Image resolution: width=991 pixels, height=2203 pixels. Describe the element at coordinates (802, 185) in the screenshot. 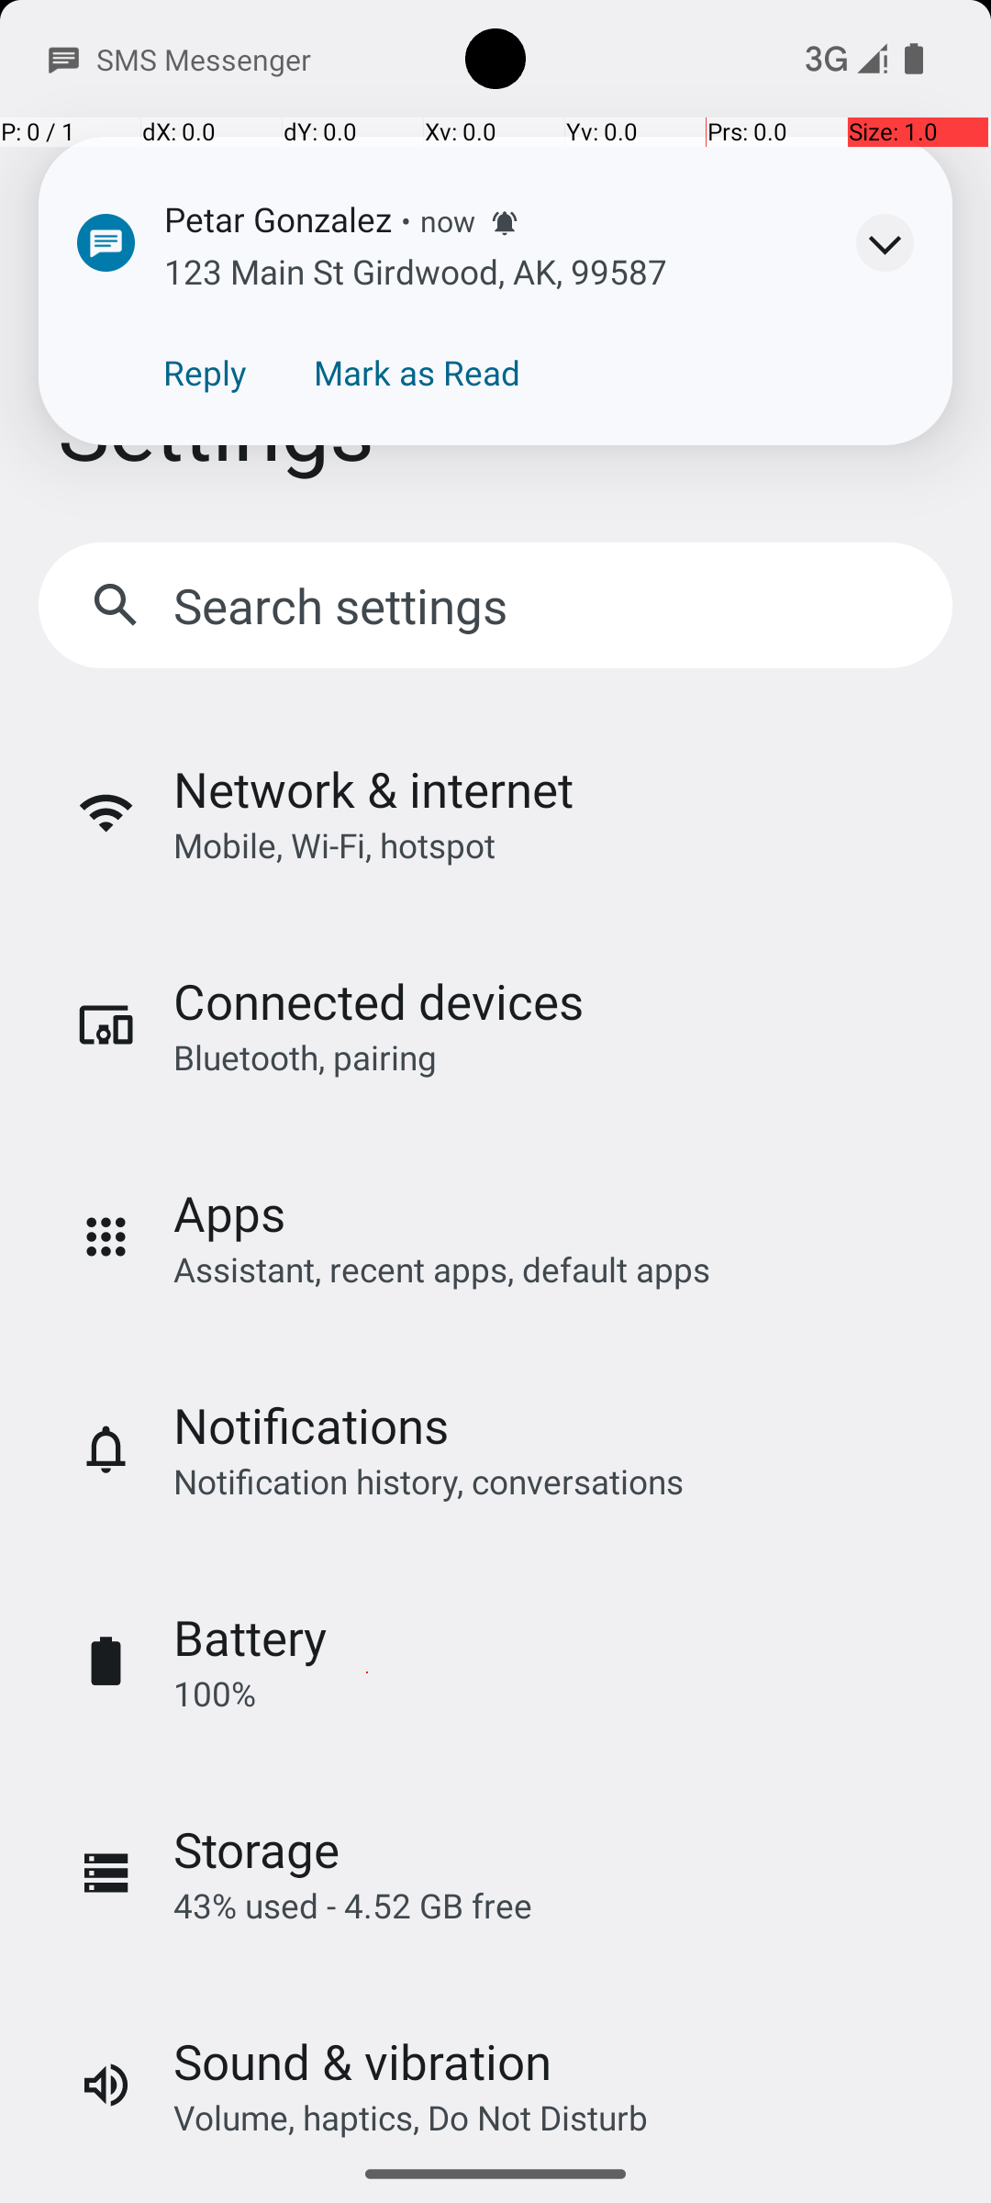

I see `Media device` at that location.